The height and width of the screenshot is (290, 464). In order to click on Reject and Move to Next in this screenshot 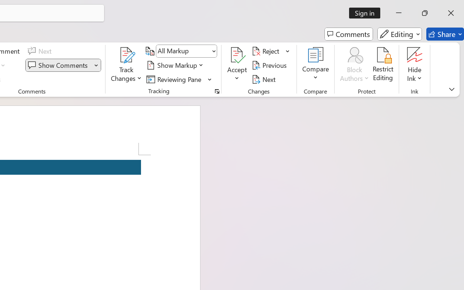, I will do `click(267, 51)`.